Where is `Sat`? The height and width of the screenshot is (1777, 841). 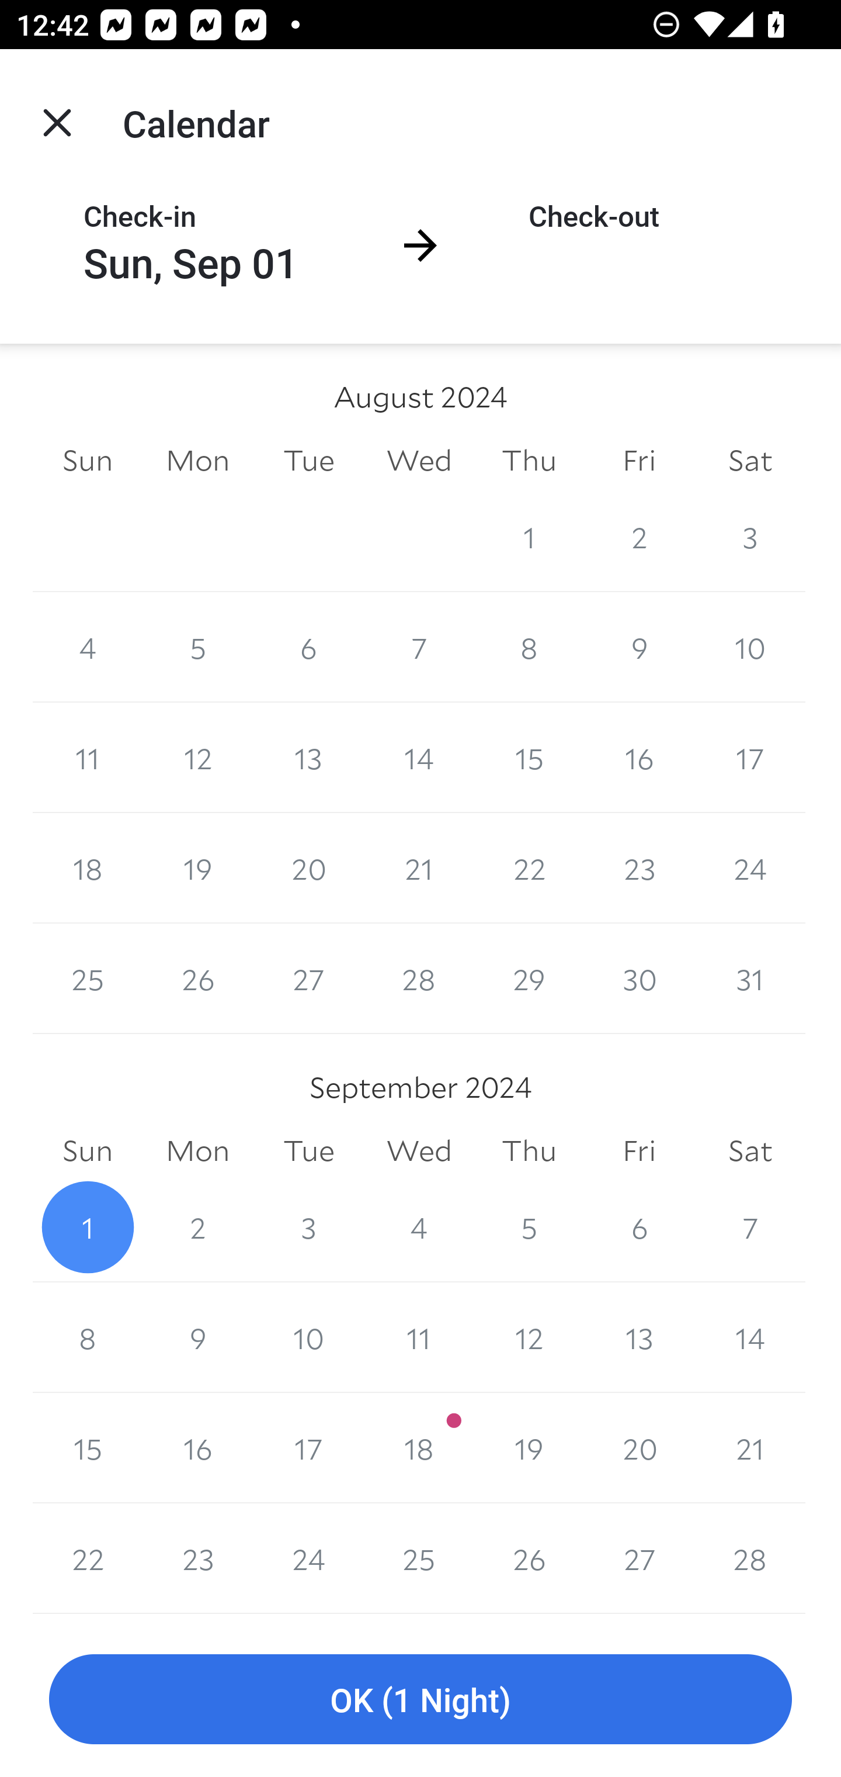
Sat is located at coordinates (750, 1152).